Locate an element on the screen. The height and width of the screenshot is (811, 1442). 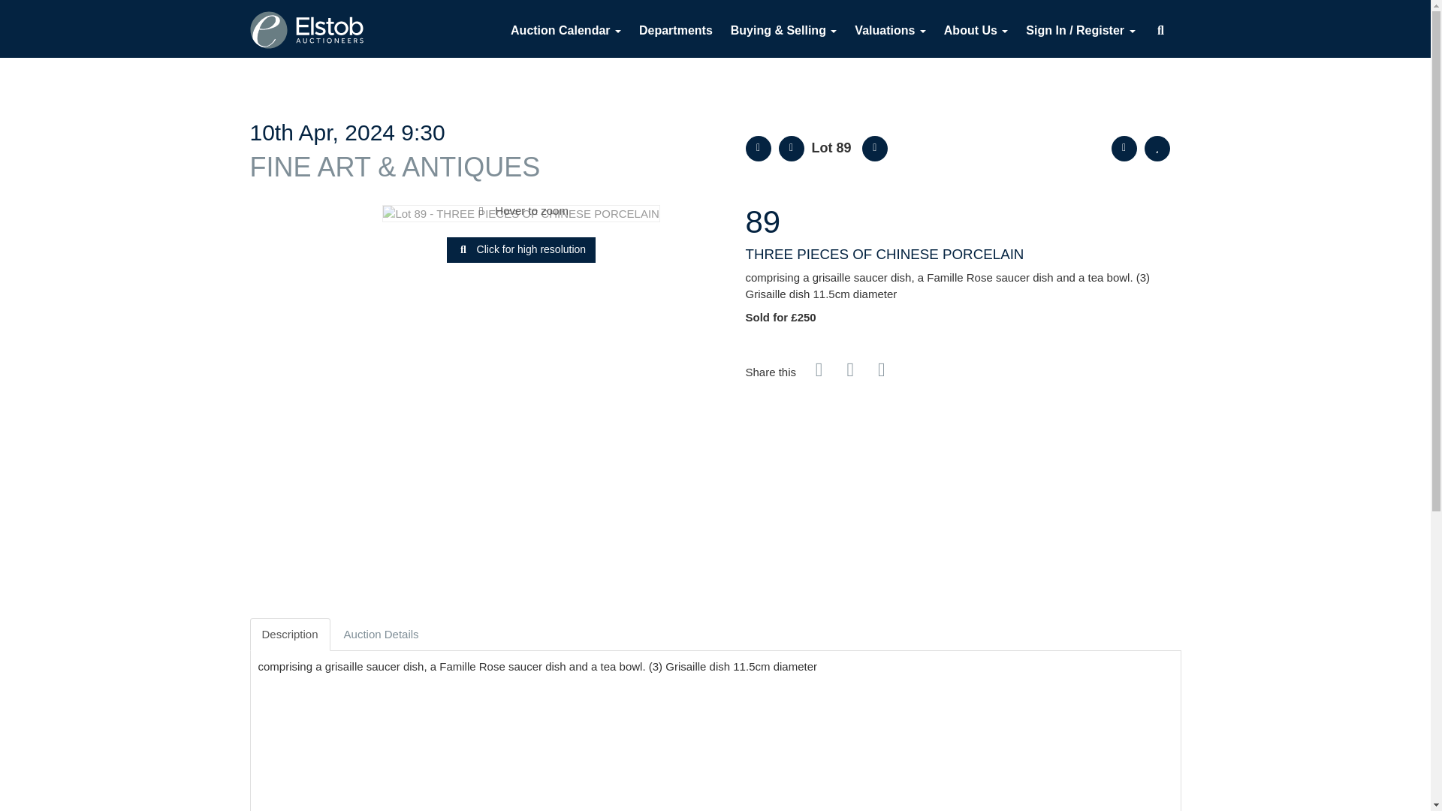
Click for high resolution is located at coordinates (521, 213).